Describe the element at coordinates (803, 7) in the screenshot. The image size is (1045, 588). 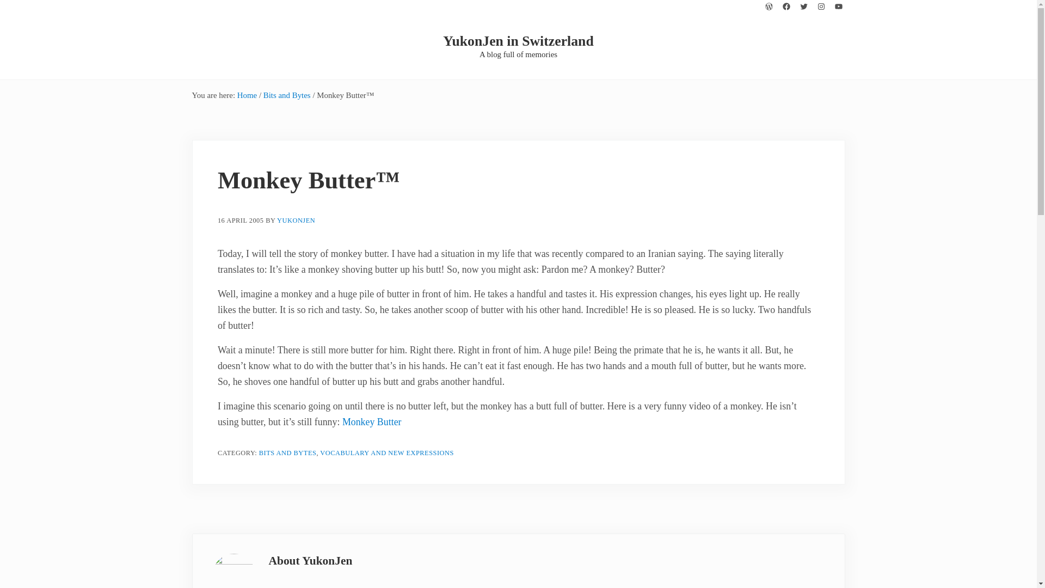
I see `Twitter` at that location.